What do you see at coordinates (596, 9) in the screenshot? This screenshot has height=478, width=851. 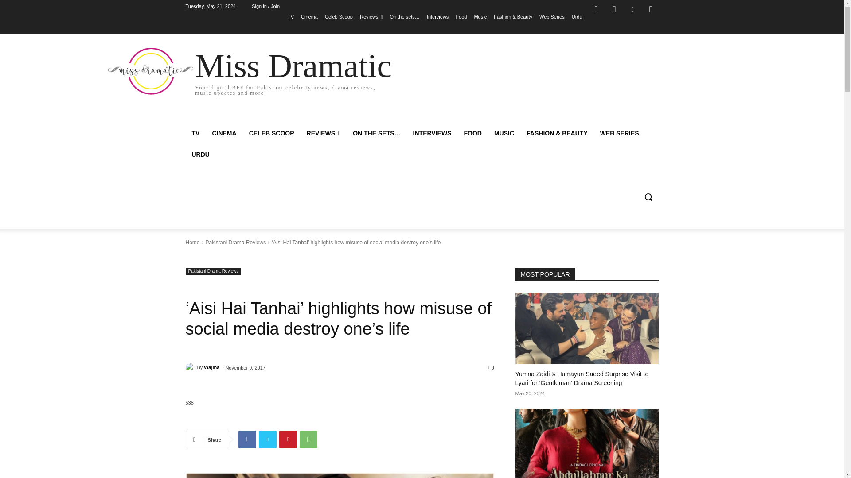 I see `Facebook` at bounding box center [596, 9].